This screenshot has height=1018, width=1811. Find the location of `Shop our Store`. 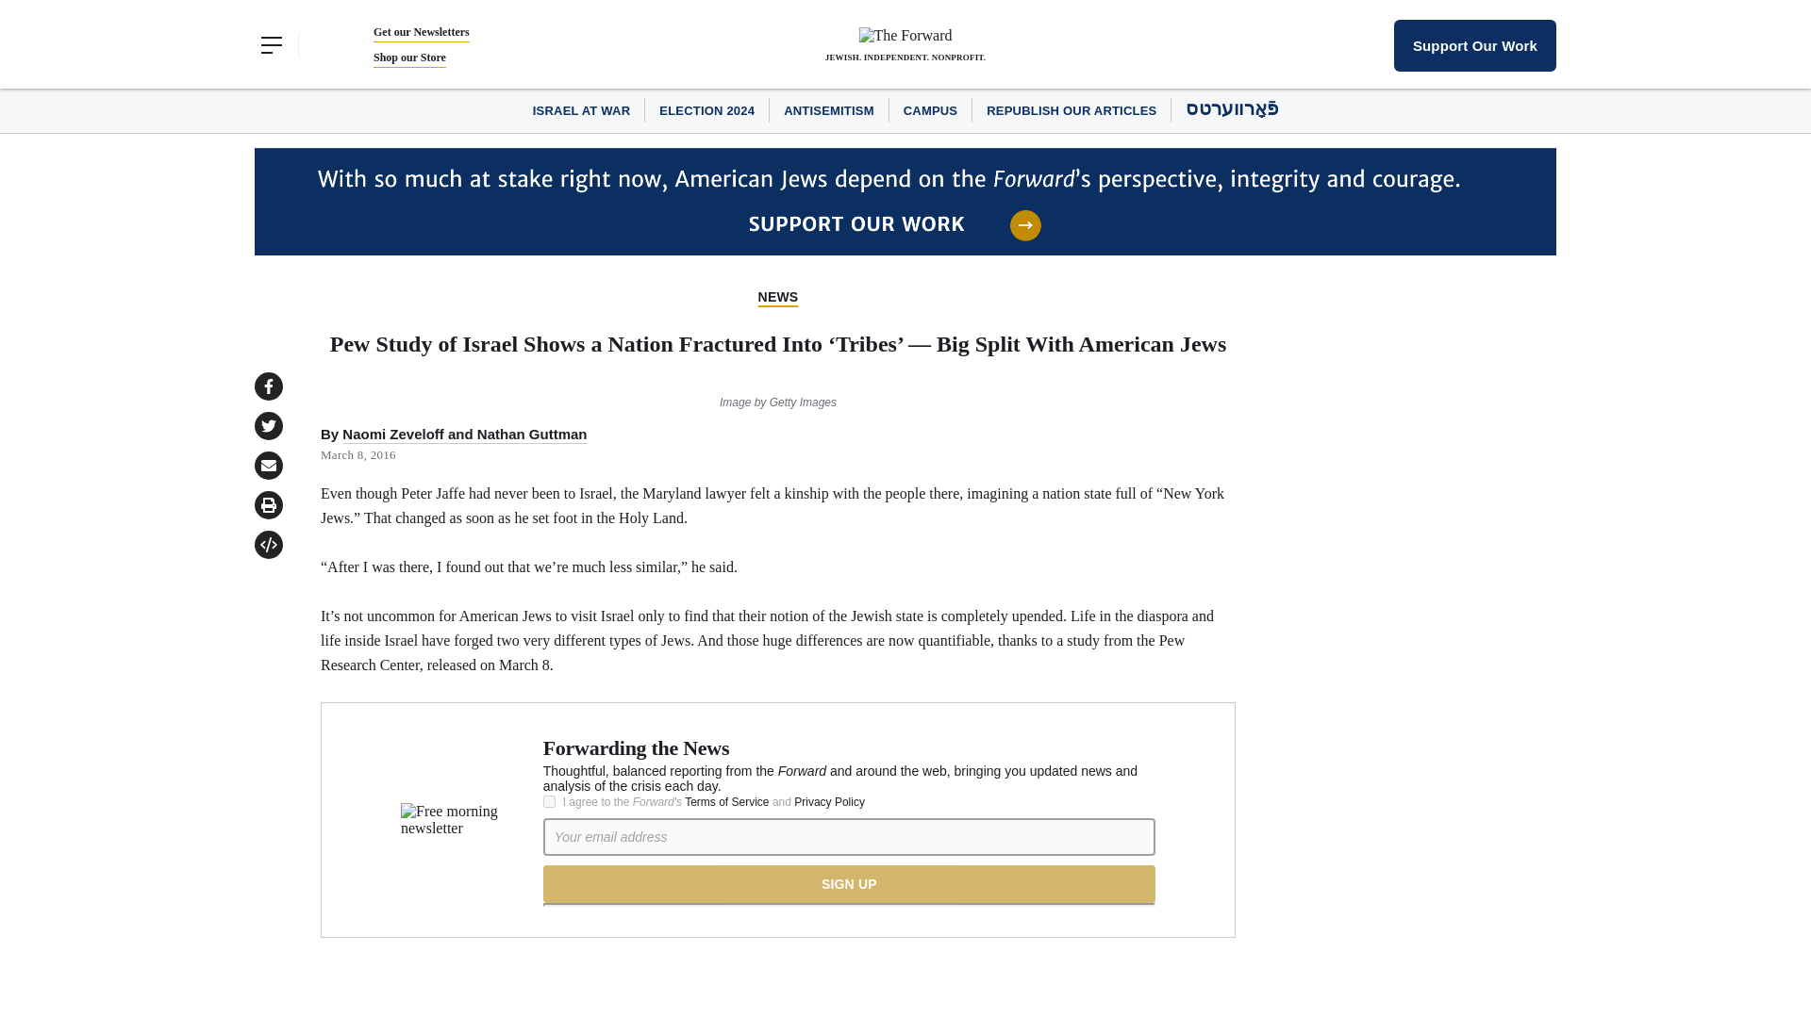

Shop our Store is located at coordinates (409, 57).